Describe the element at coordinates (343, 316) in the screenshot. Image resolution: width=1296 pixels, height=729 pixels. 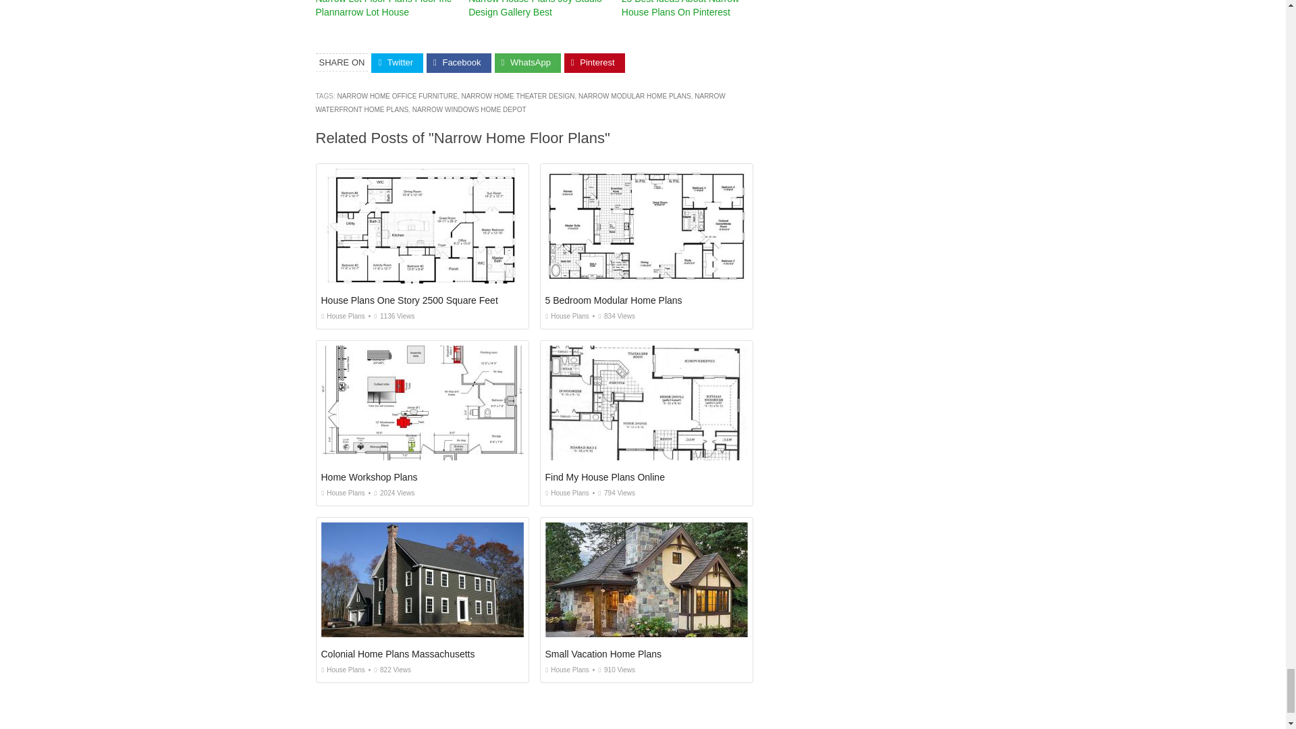
I see `House Plans` at that location.